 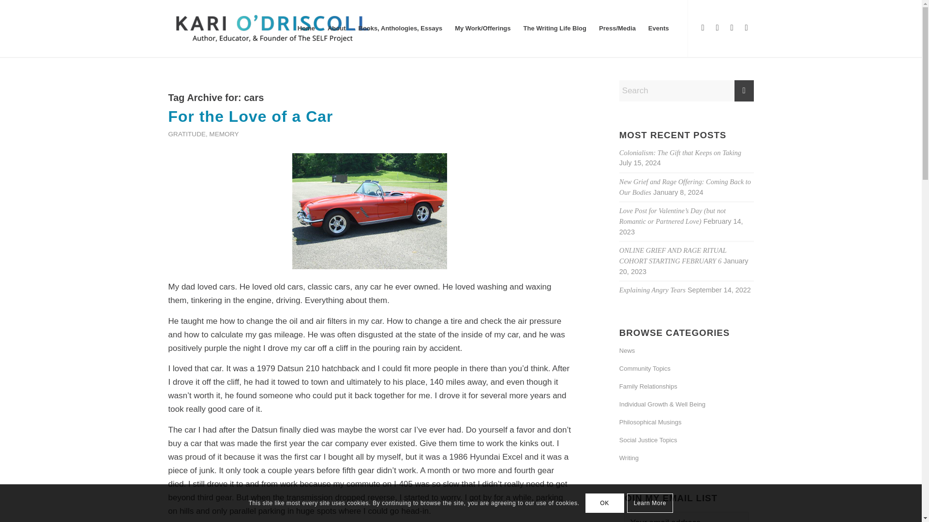 What do you see at coordinates (685, 187) in the screenshot?
I see `New Grief and Rage Offering: Coming Back to Our Bodies` at bounding box center [685, 187].